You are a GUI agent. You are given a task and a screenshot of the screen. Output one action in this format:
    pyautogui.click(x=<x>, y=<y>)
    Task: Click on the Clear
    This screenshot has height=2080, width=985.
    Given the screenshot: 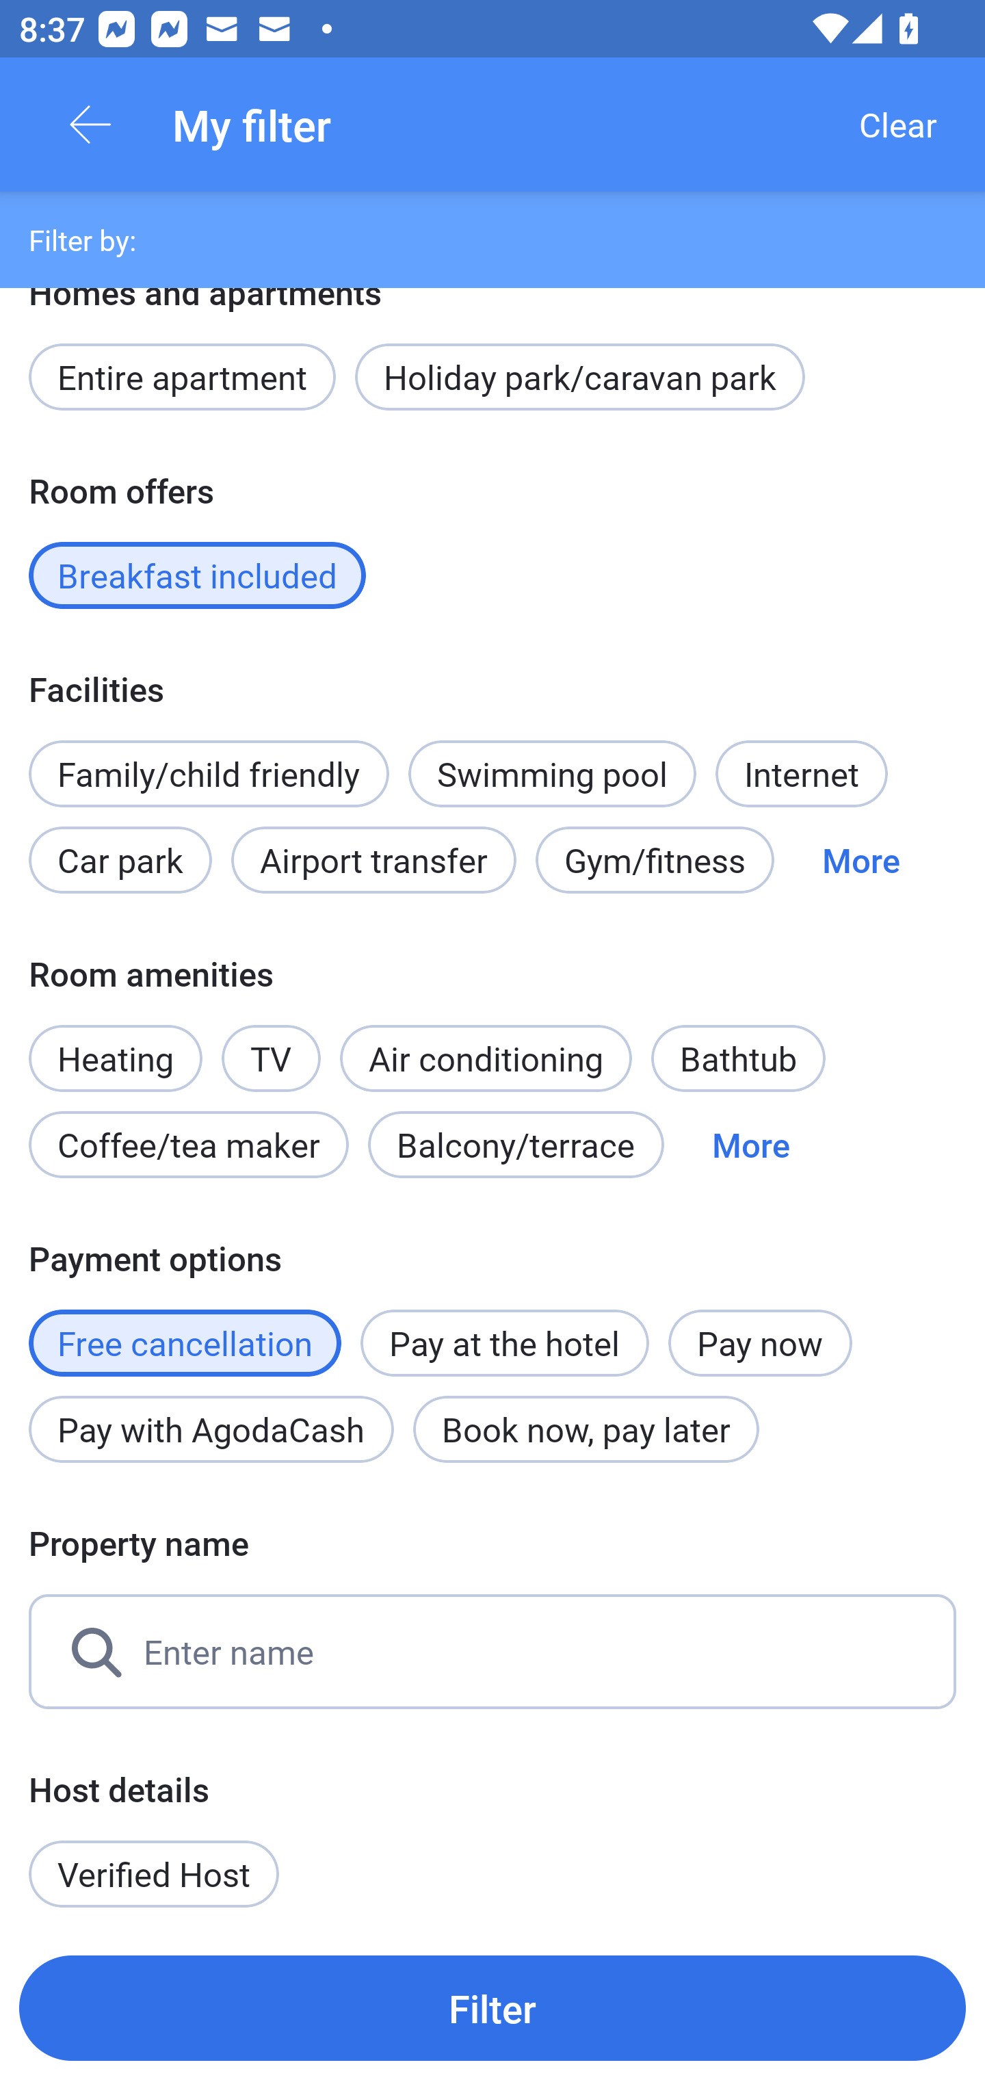 What is the action you would take?
    pyautogui.click(x=897, y=125)
    